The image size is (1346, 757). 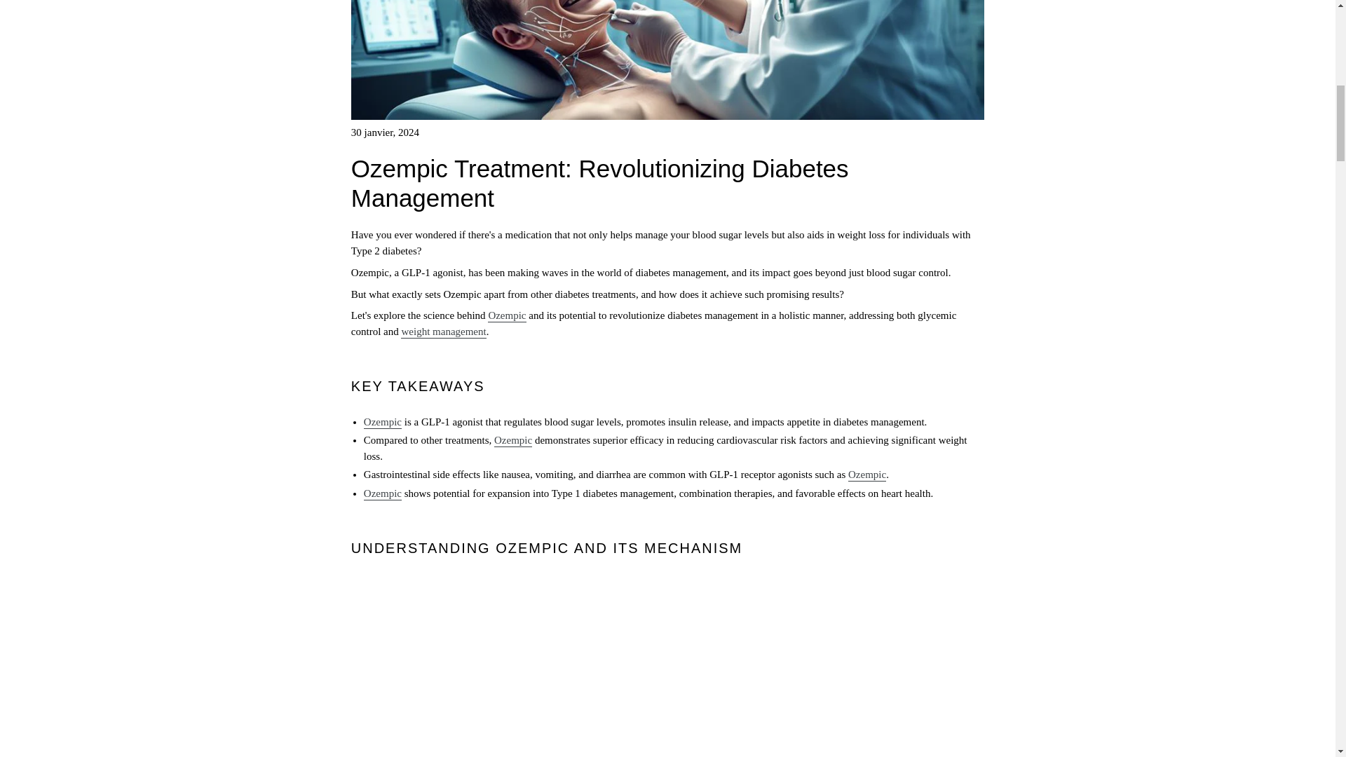 What do you see at coordinates (512, 440) in the screenshot?
I see `Ozempic` at bounding box center [512, 440].